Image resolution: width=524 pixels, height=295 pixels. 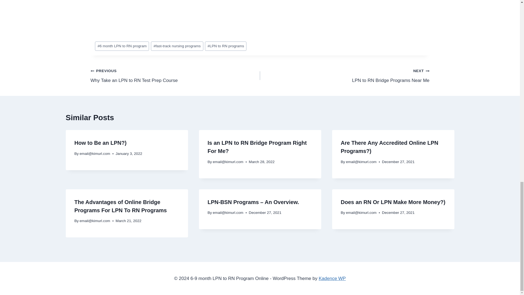 I want to click on fast-track nursing programs, so click(x=344, y=75).